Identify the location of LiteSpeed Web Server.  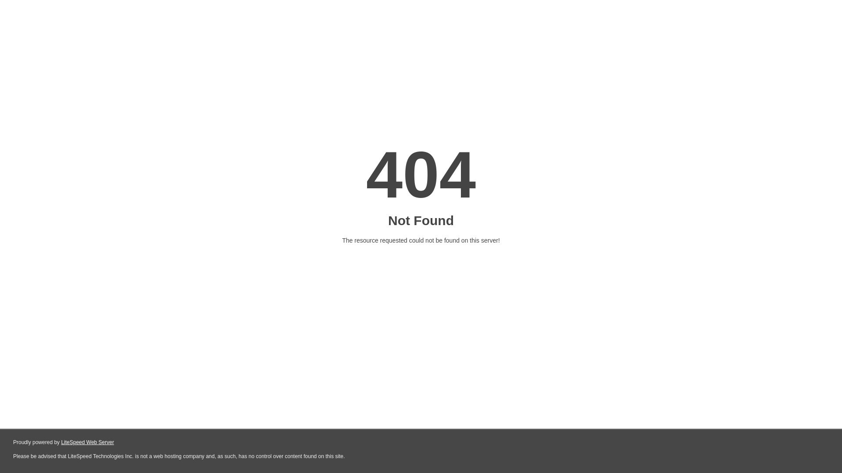
(88, 442).